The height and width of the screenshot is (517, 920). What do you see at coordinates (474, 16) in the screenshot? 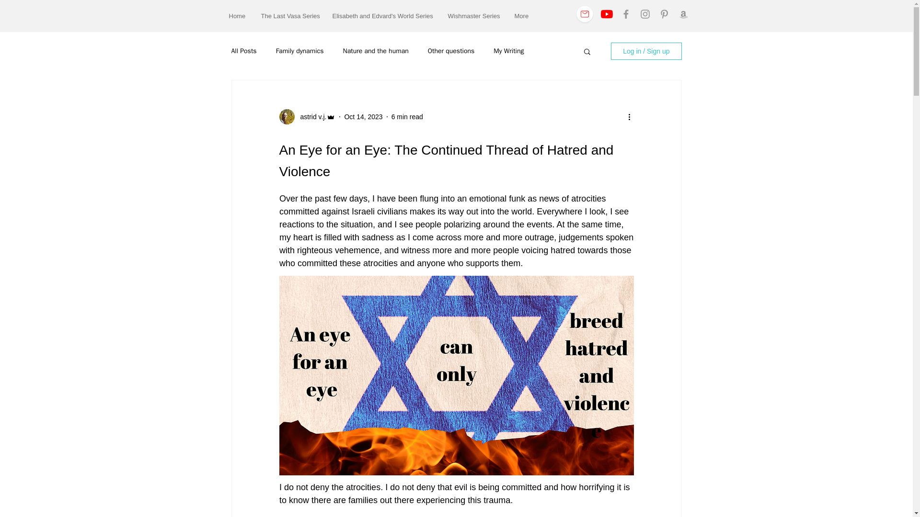
I see `Wishmaster Series` at bounding box center [474, 16].